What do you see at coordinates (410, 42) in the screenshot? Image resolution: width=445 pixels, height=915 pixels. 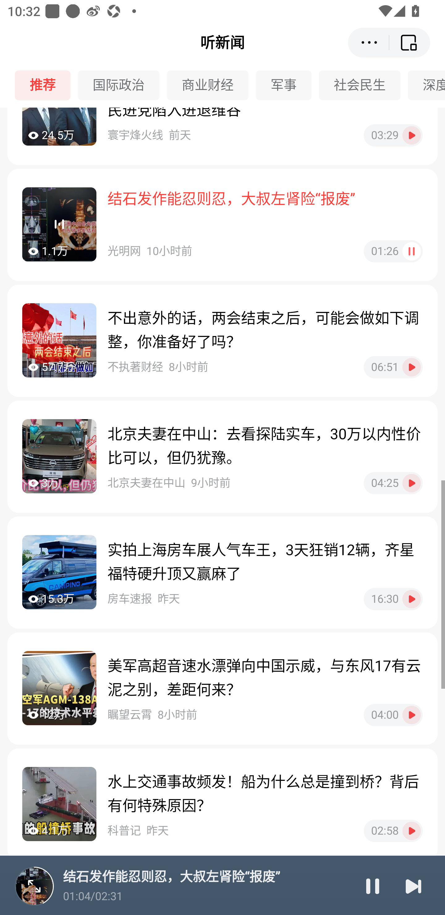 I see `返回` at bounding box center [410, 42].